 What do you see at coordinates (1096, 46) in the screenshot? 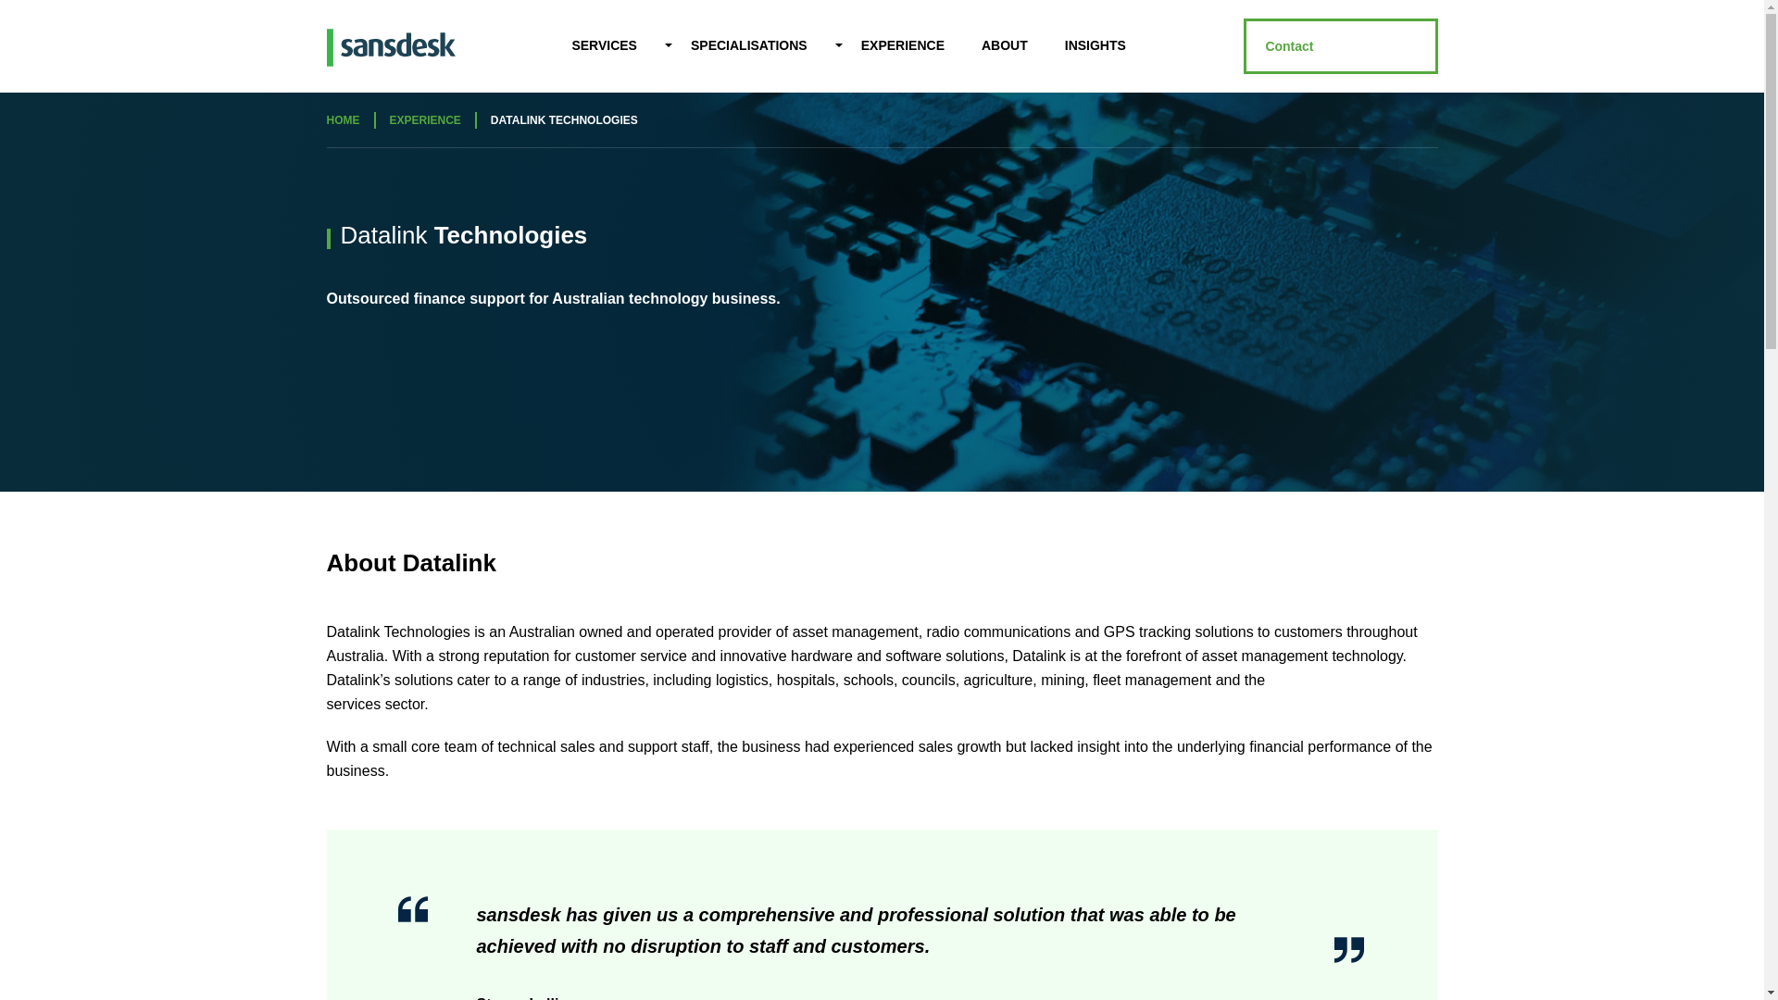
I see `INSIGHTS` at bounding box center [1096, 46].